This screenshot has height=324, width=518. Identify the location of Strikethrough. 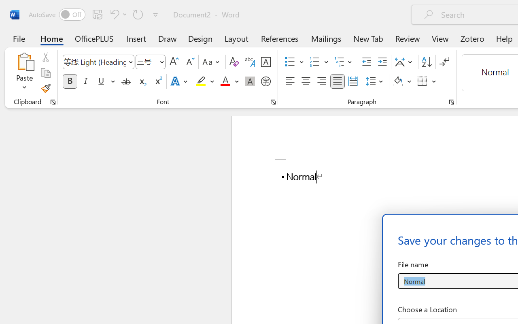
(126, 81).